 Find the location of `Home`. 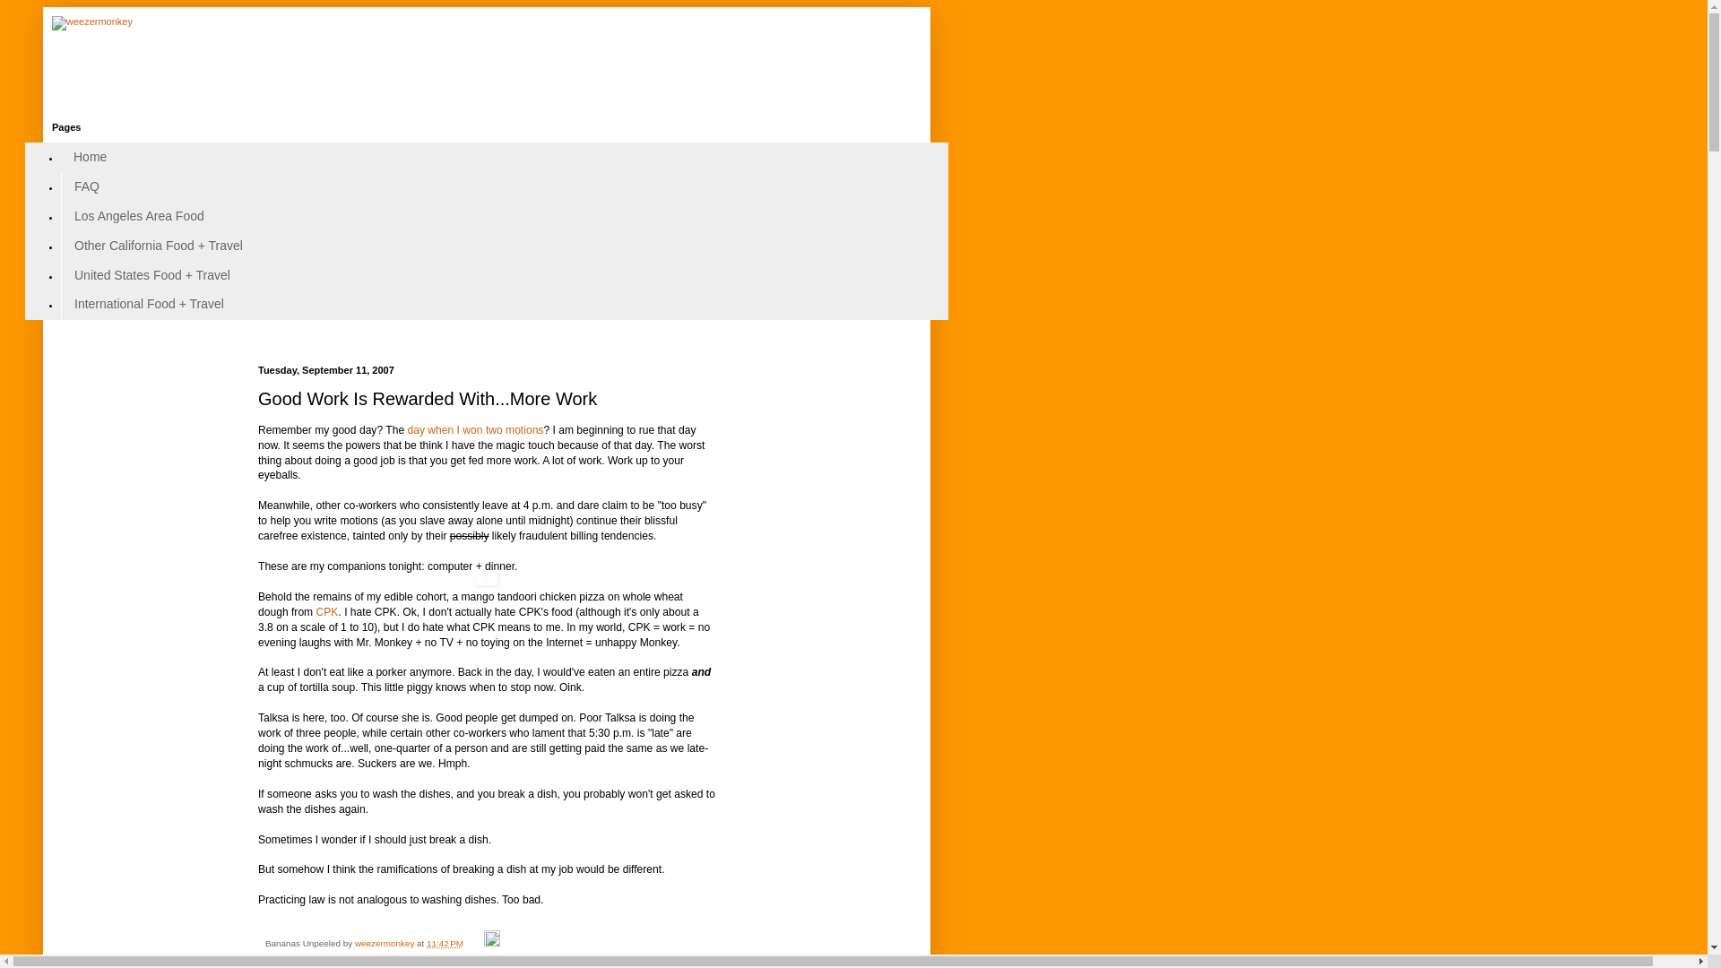

Home is located at coordinates (90, 157).